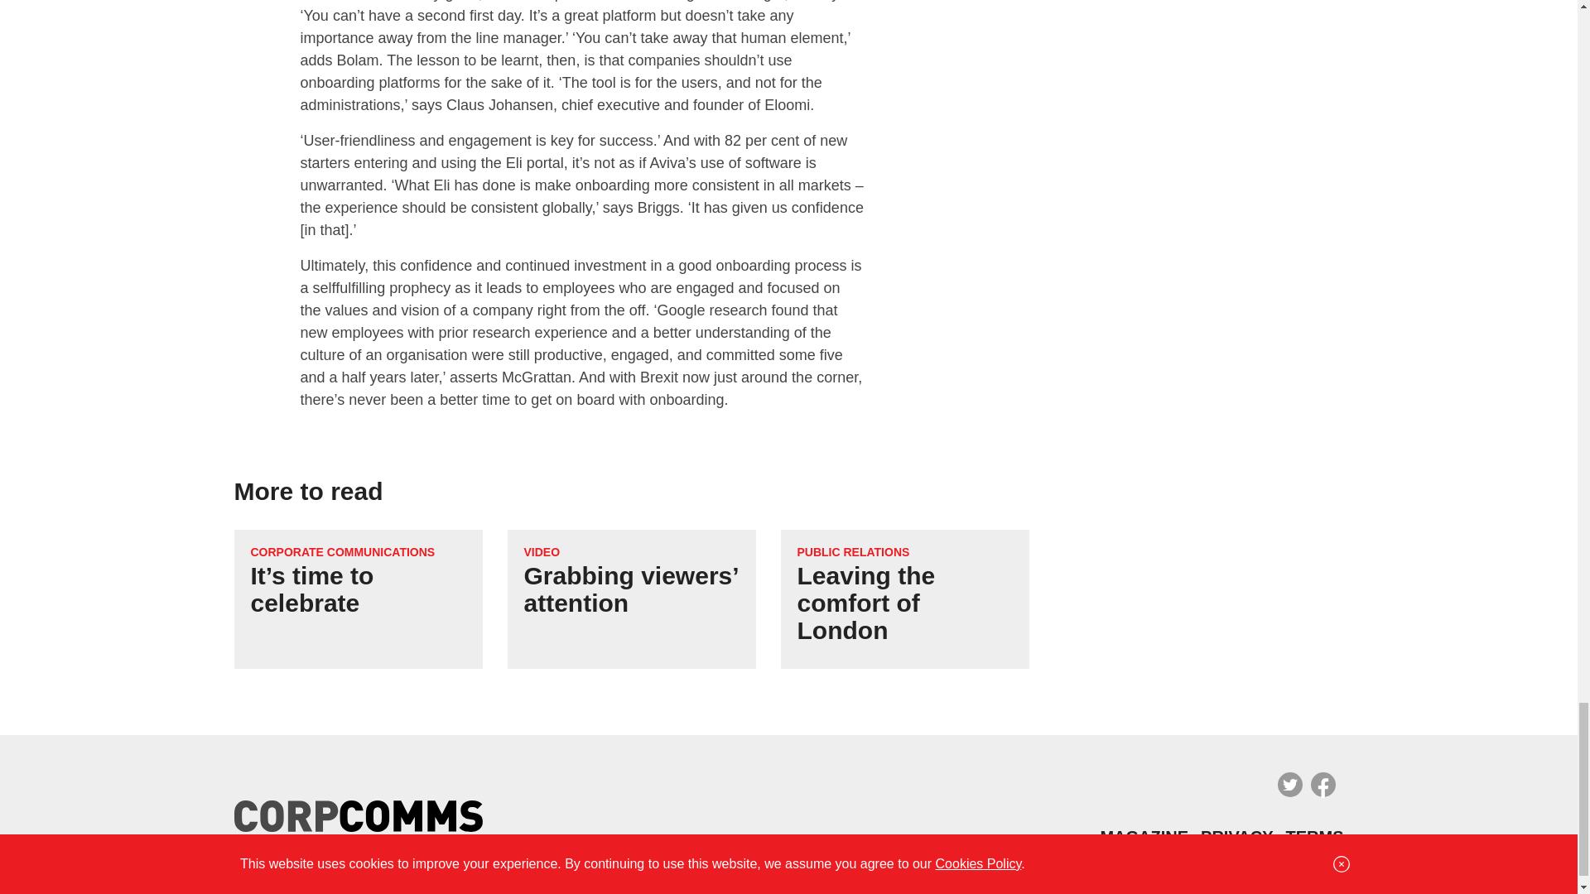 The image size is (1590, 894). Describe the element at coordinates (865, 603) in the screenshot. I see `Leaving the comfort of London` at that location.